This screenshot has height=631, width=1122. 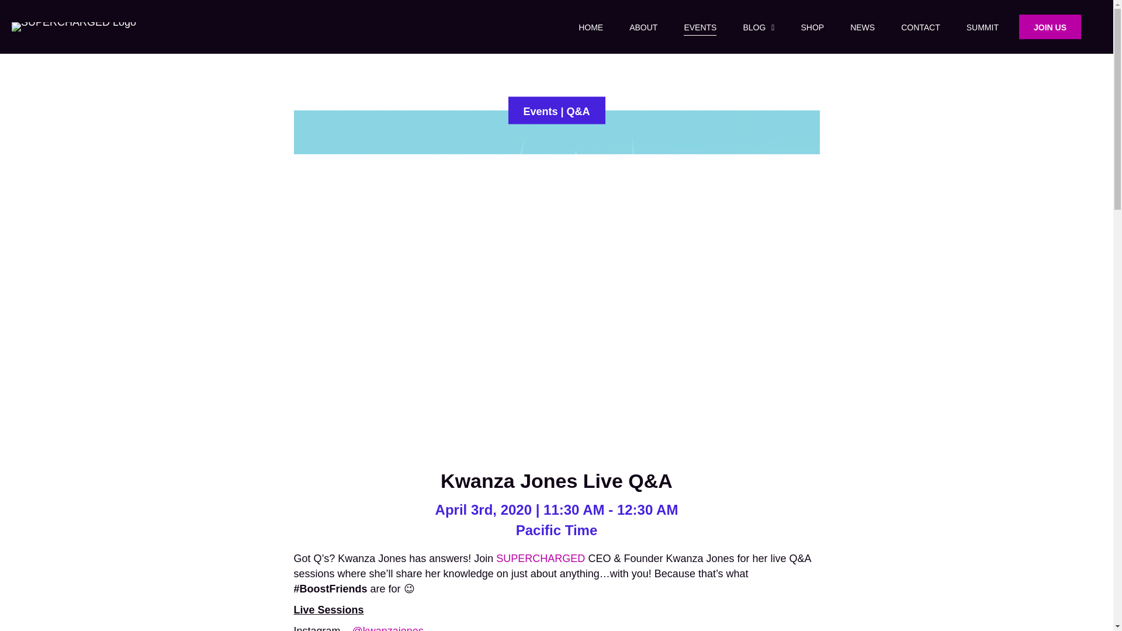 What do you see at coordinates (540, 111) in the screenshot?
I see `Events` at bounding box center [540, 111].